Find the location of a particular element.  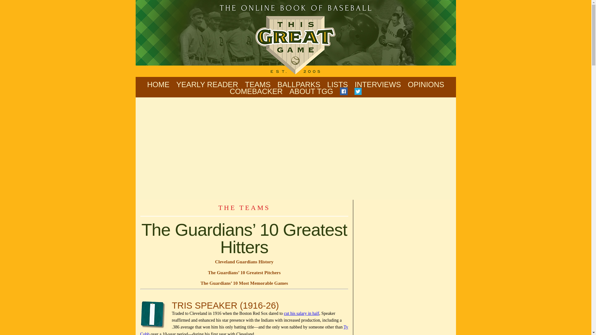

OPINIONS is located at coordinates (426, 84).